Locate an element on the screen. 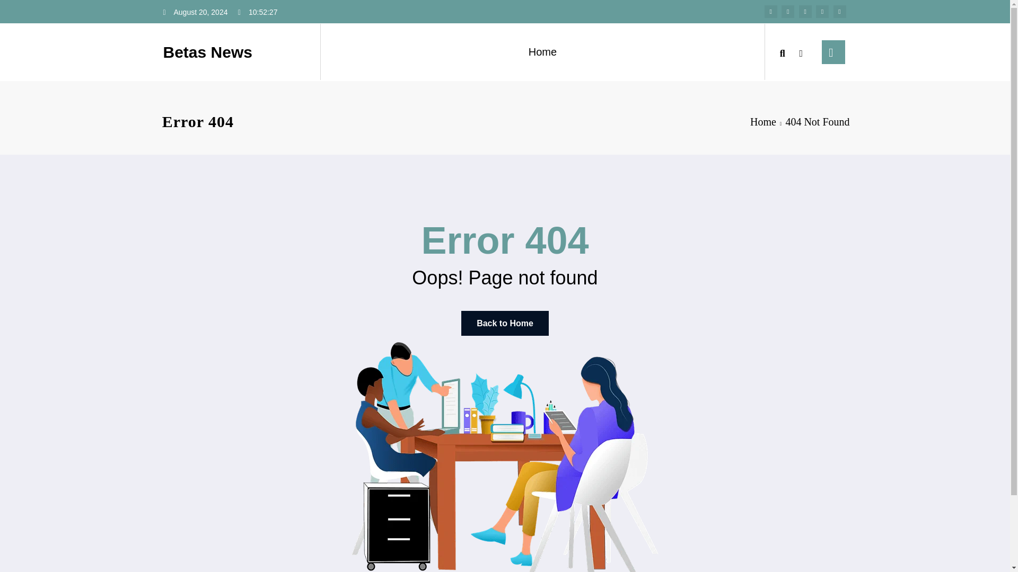  dribbble is located at coordinates (805, 11).